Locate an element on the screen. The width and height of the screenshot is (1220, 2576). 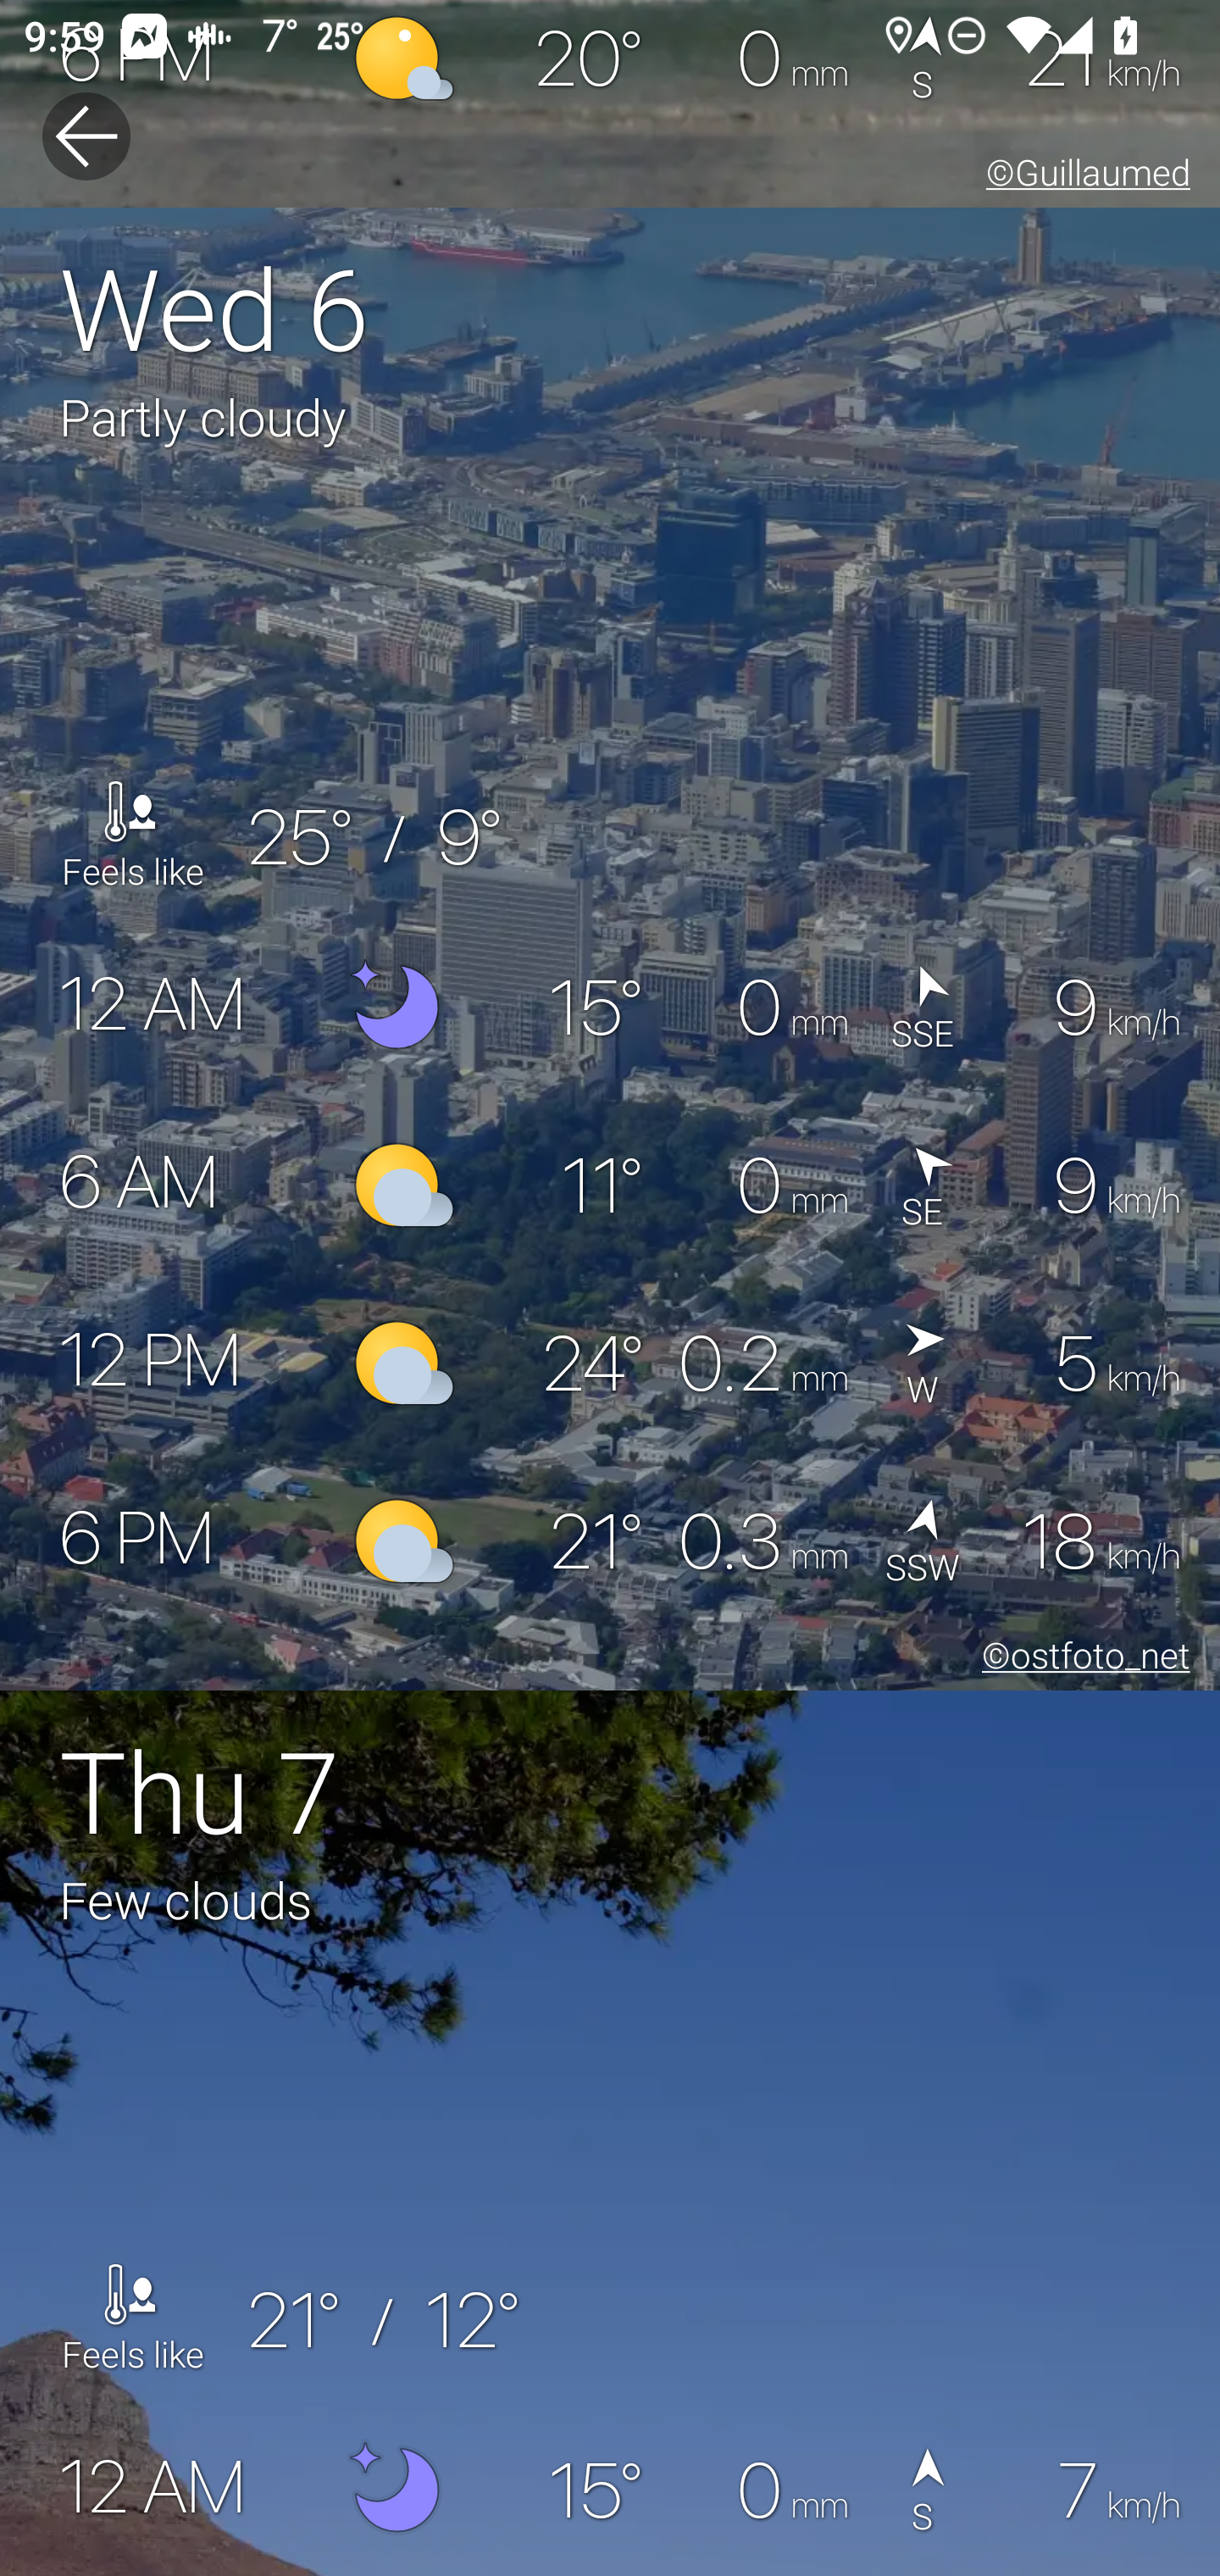
6 PM 21° 0.3 mm  SSW 18 km/h is located at coordinates (610, 1541).